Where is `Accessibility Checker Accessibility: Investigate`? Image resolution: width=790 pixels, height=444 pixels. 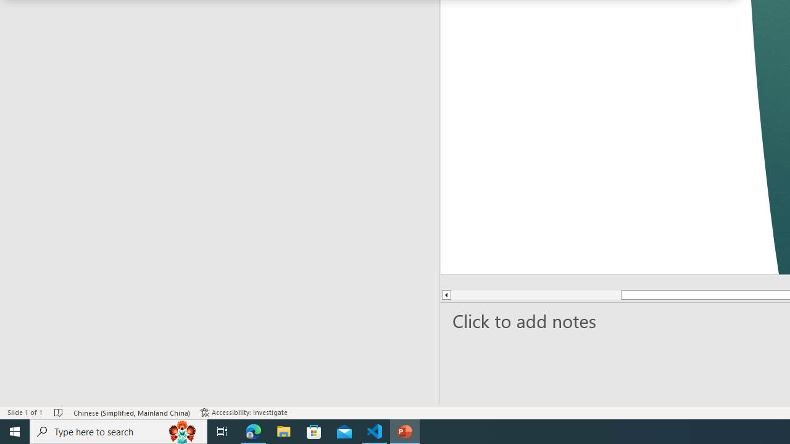
Accessibility Checker Accessibility: Investigate is located at coordinates (245, 412).